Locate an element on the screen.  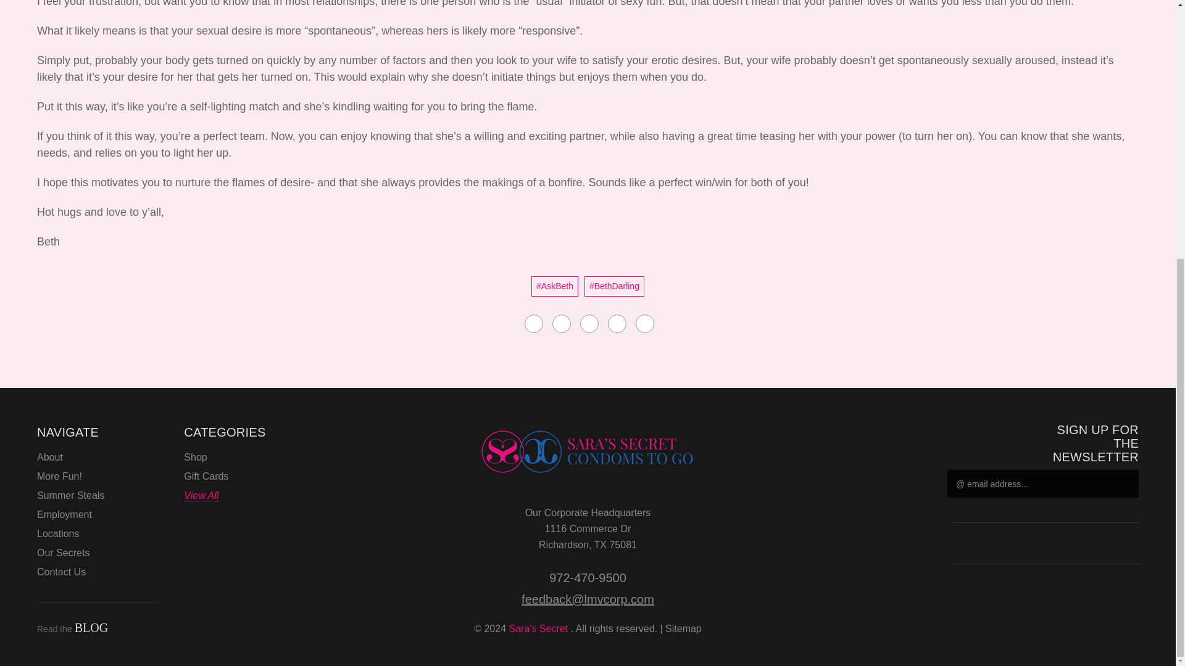
Twitter is located at coordinates (617, 323).